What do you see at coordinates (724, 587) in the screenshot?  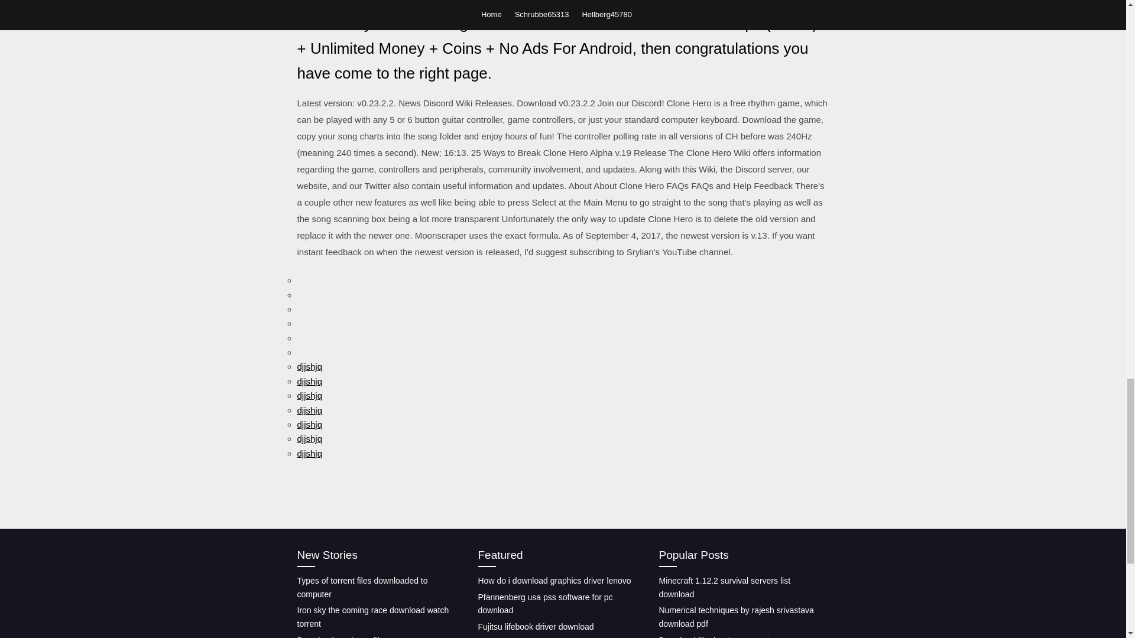 I see `Minecraft 1.12.2 survival servers list download` at bounding box center [724, 587].